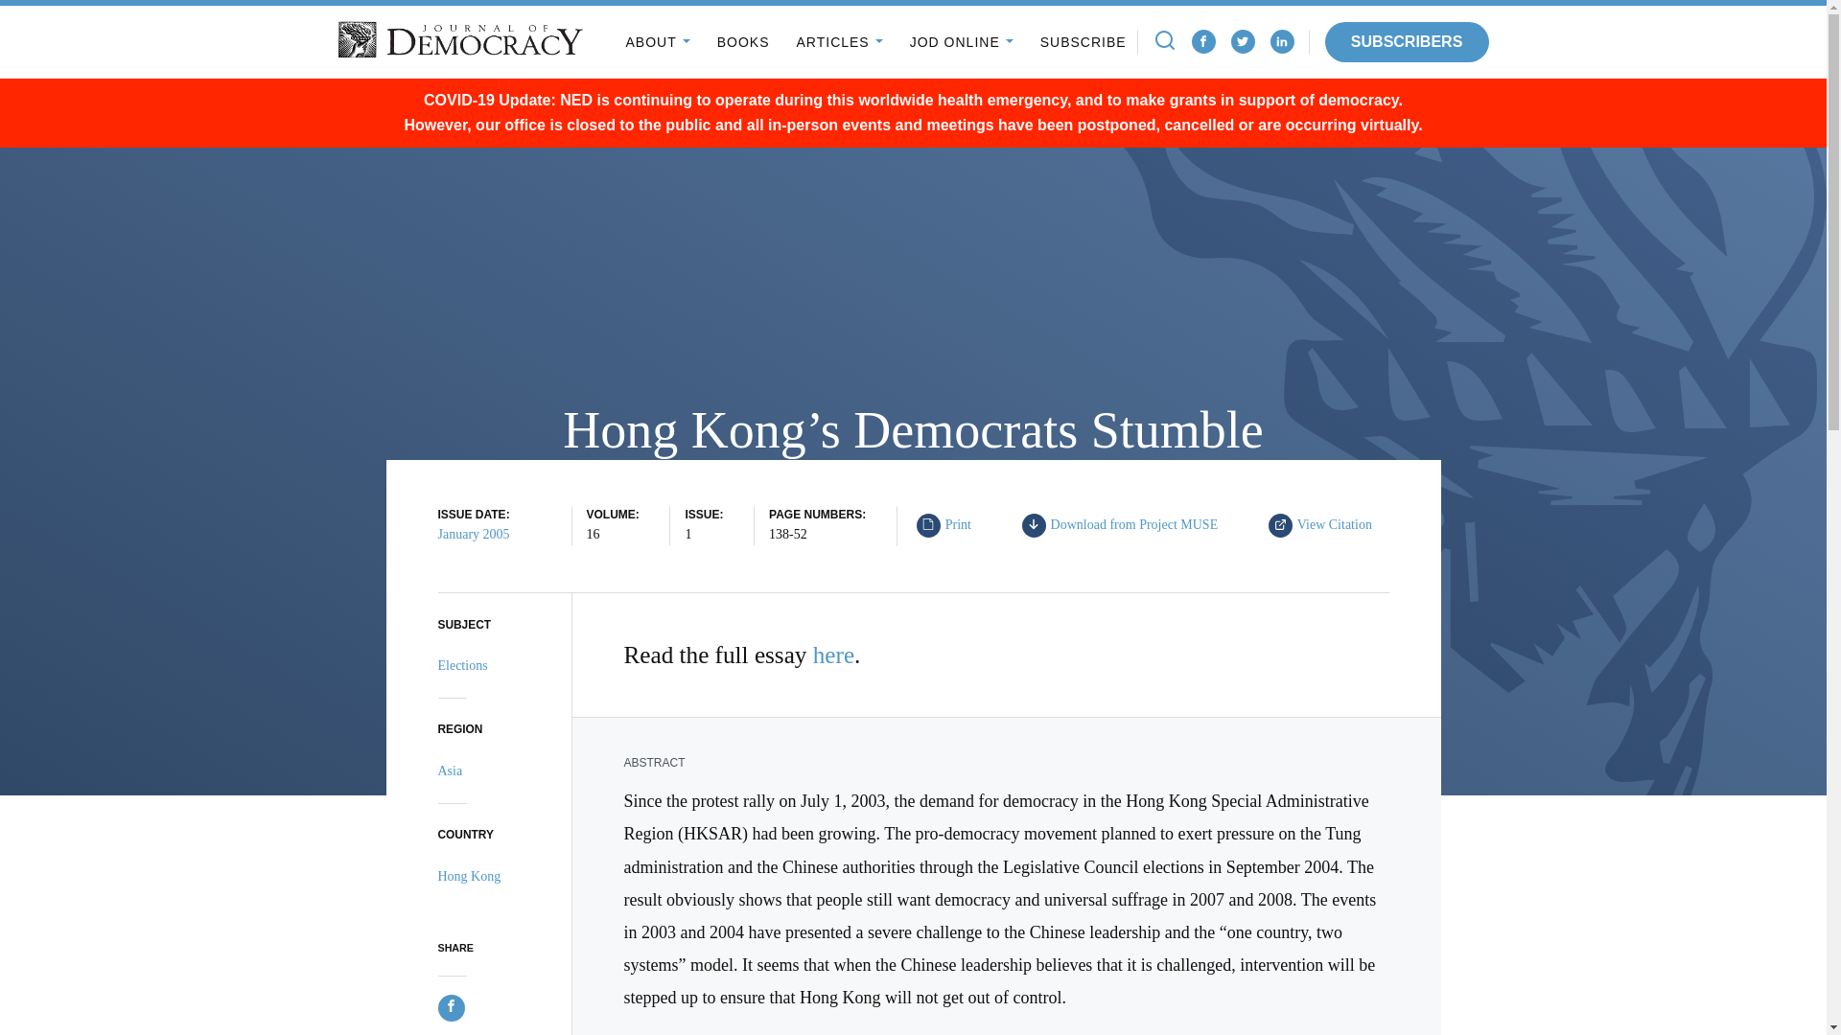 The height and width of the screenshot is (1035, 1841). Describe the element at coordinates (1202, 42) in the screenshot. I see `Twitter` at that location.